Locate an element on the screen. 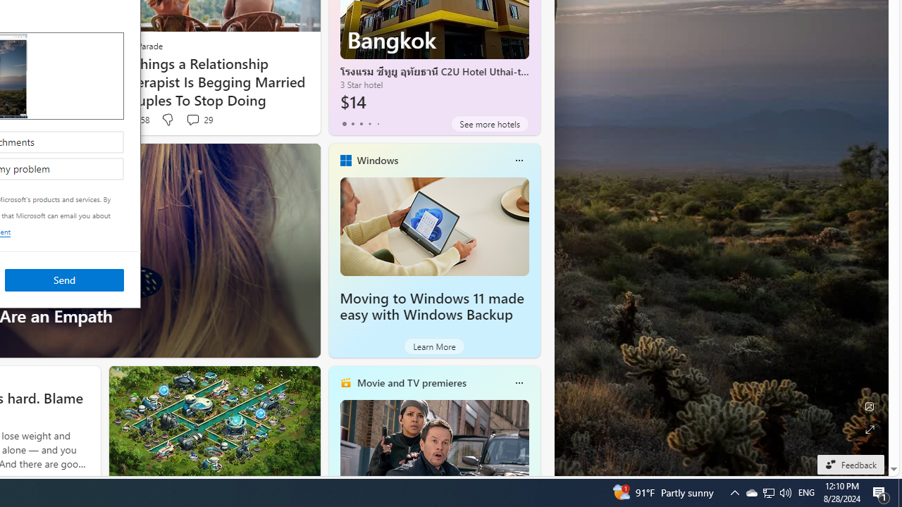 The image size is (902, 507). See more hotels is located at coordinates (377, 160).